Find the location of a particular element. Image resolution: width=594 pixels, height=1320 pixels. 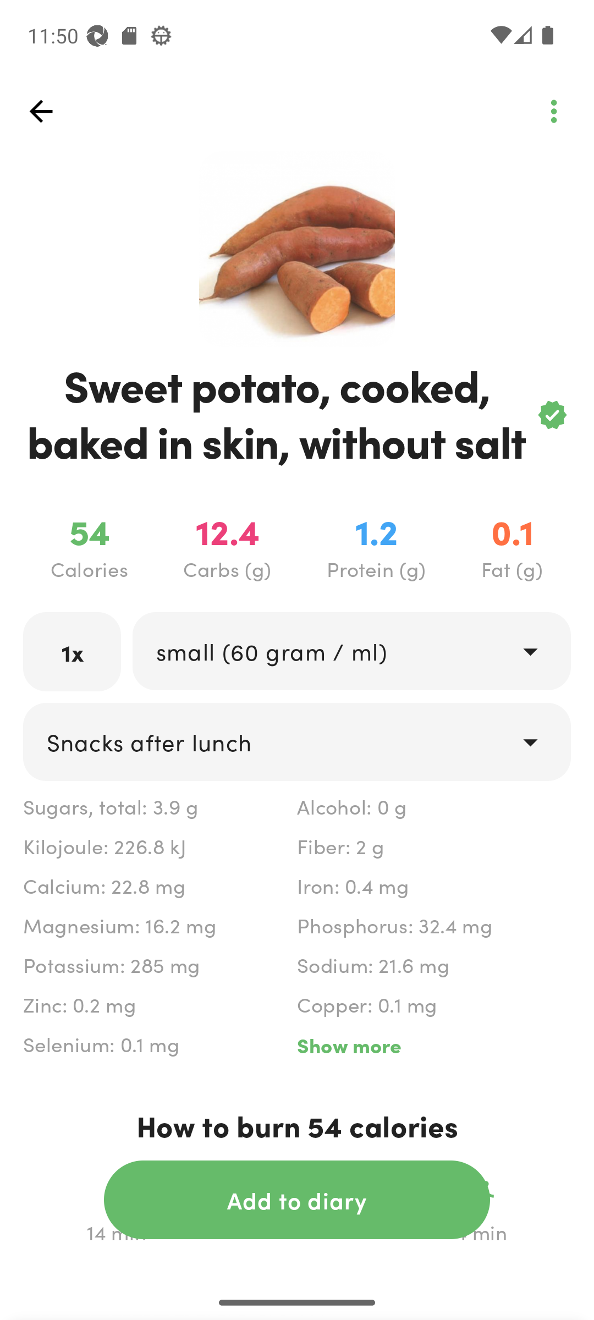

drop_down small (60 gram / ml) is located at coordinates (351, 651).